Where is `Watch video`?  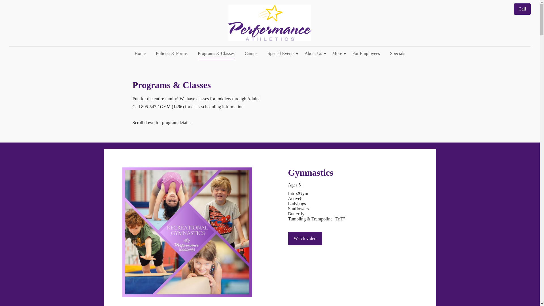 Watch video is located at coordinates (305, 239).